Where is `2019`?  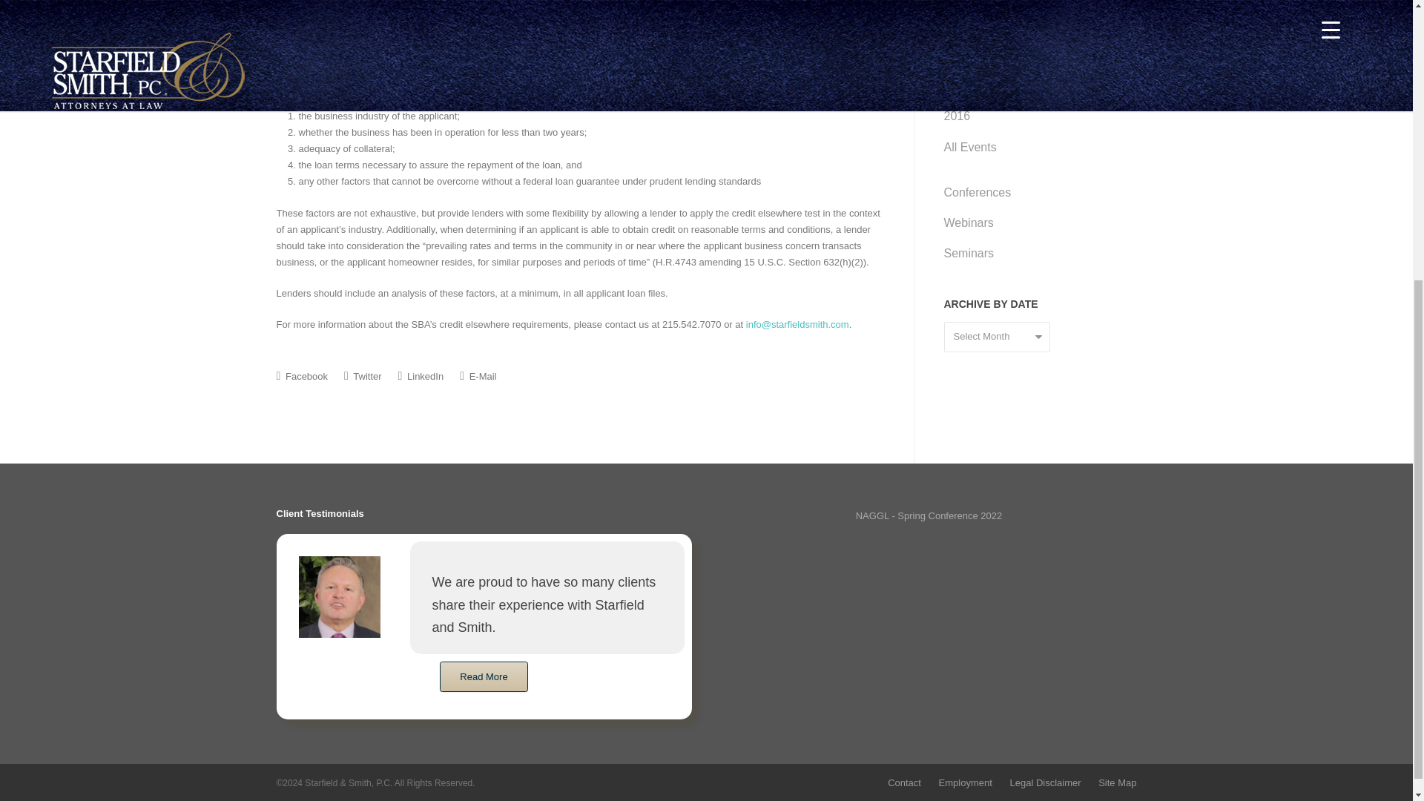
2019 is located at coordinates (1025, 24).